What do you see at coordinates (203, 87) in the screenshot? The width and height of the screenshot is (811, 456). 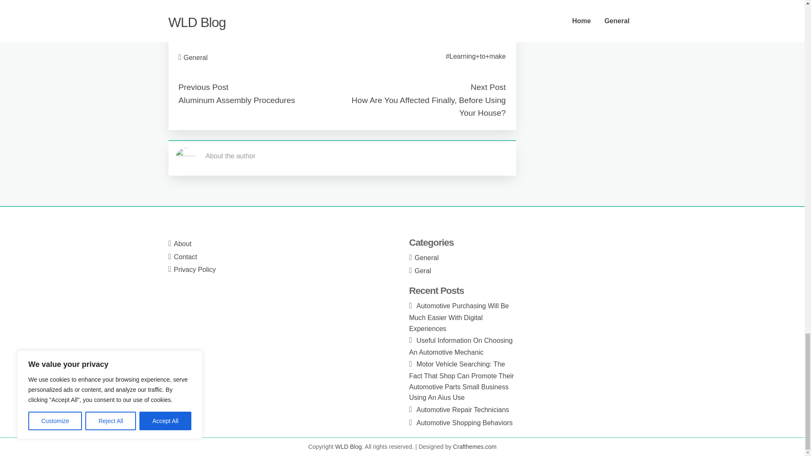 I see `Previous Post` at bounding box center [203, 87].